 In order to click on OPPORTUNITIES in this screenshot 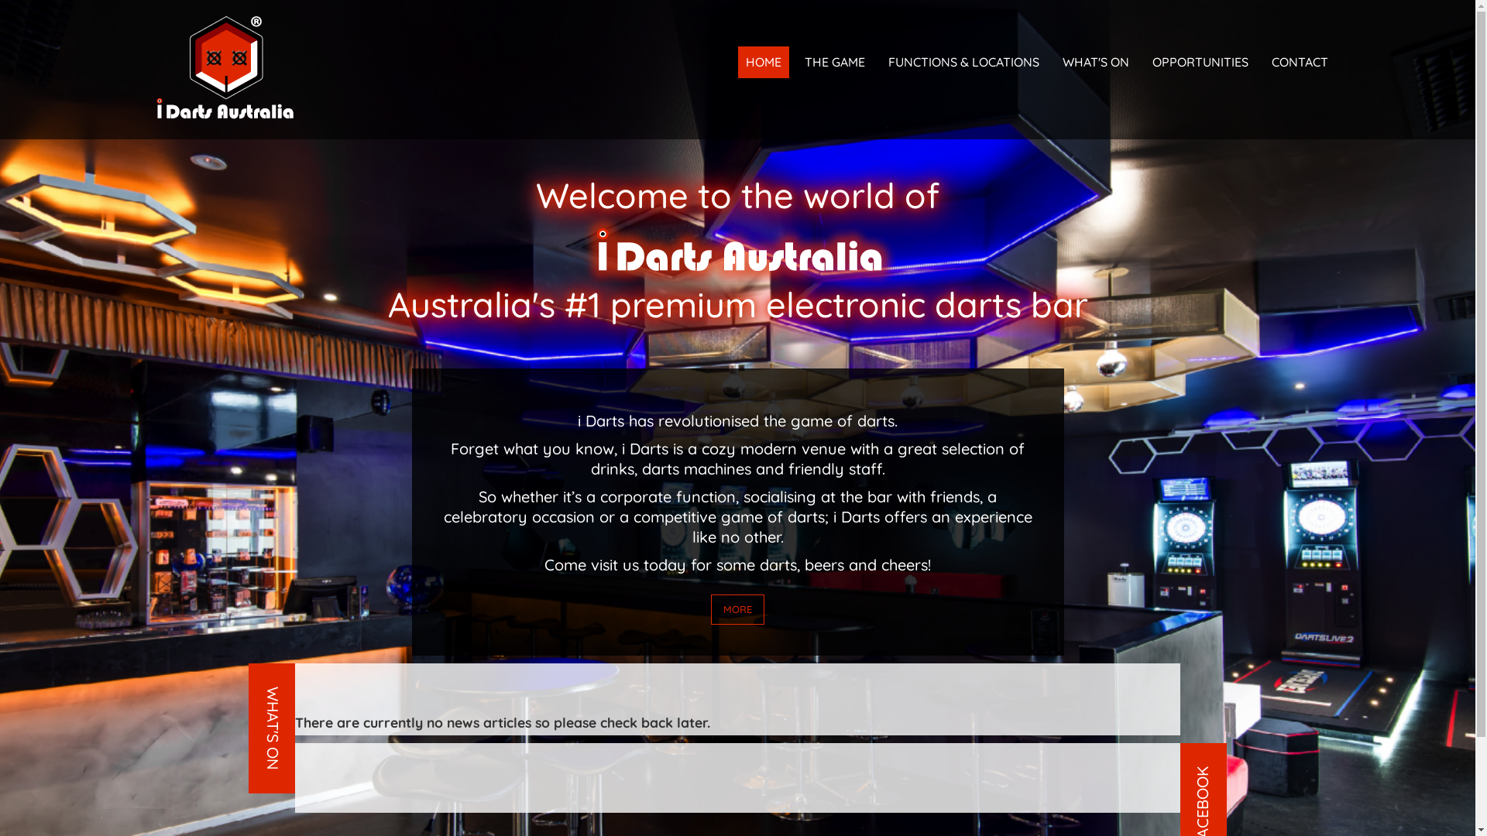, I will do `click(1200, 62)`.